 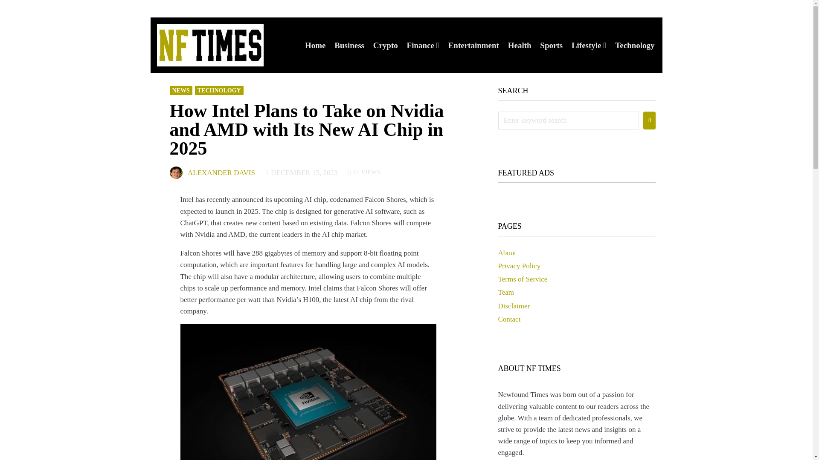 What do you see at coordinates (473, 45) in the screenshot?
I see `Entertainment` at bounding box center [473, 45].